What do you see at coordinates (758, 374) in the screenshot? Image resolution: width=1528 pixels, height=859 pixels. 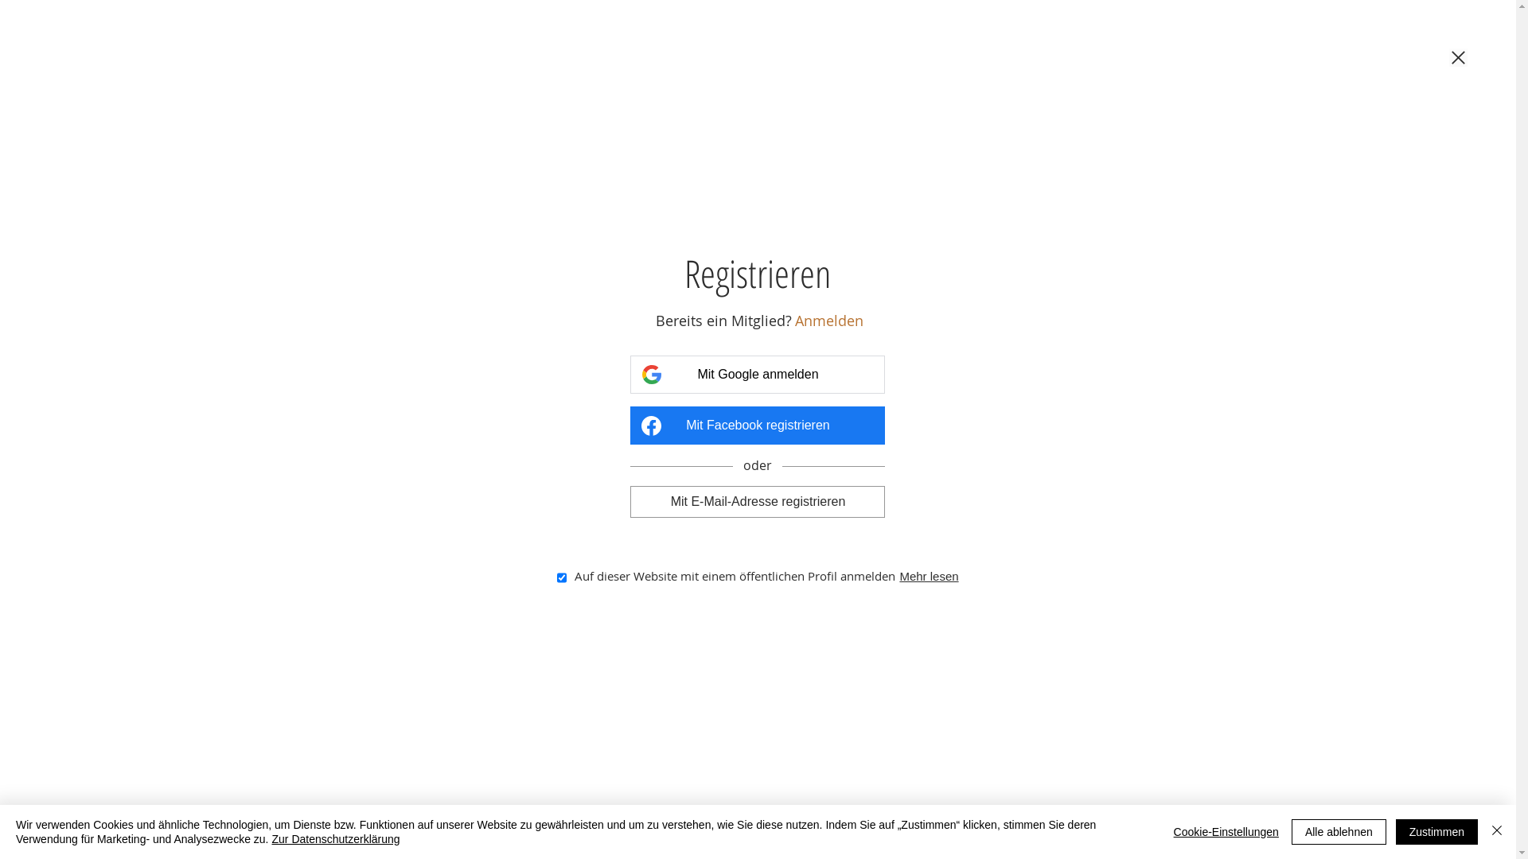 I see `Mit Google anmelden` at bounding box center [758, 374].